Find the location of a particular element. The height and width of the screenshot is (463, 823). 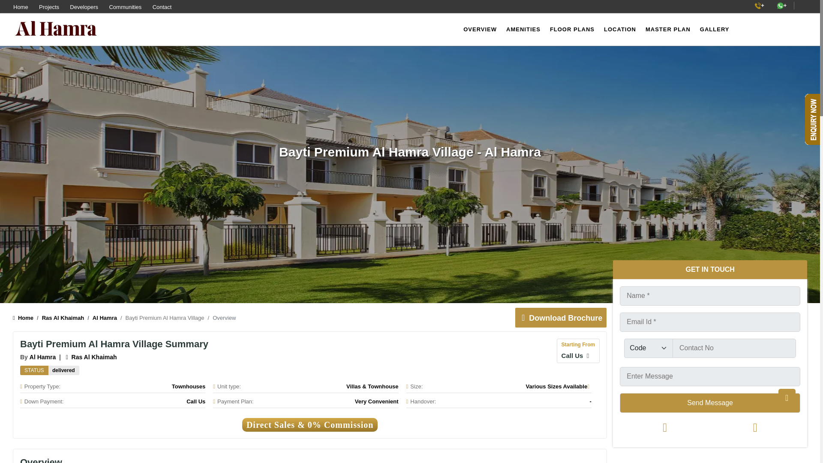

AMENITIES is located at coordinates (523, 29).